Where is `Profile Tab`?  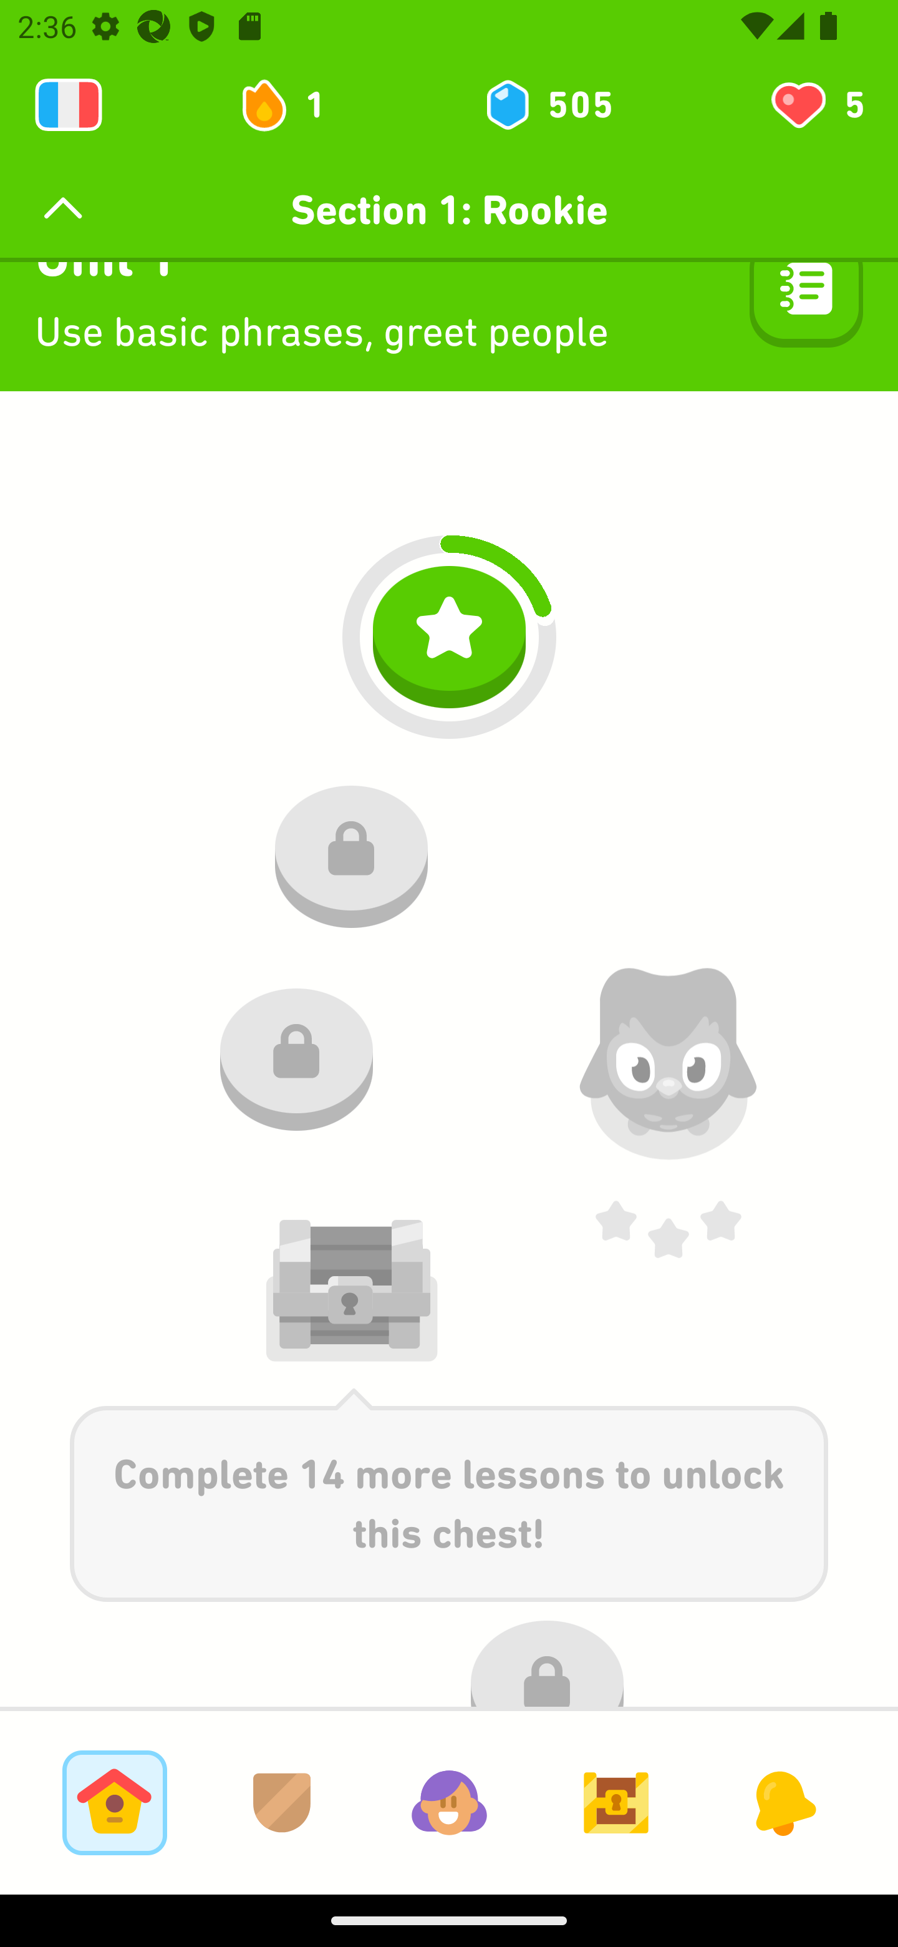
Profile Tab is located at coordinates (449, 1802).